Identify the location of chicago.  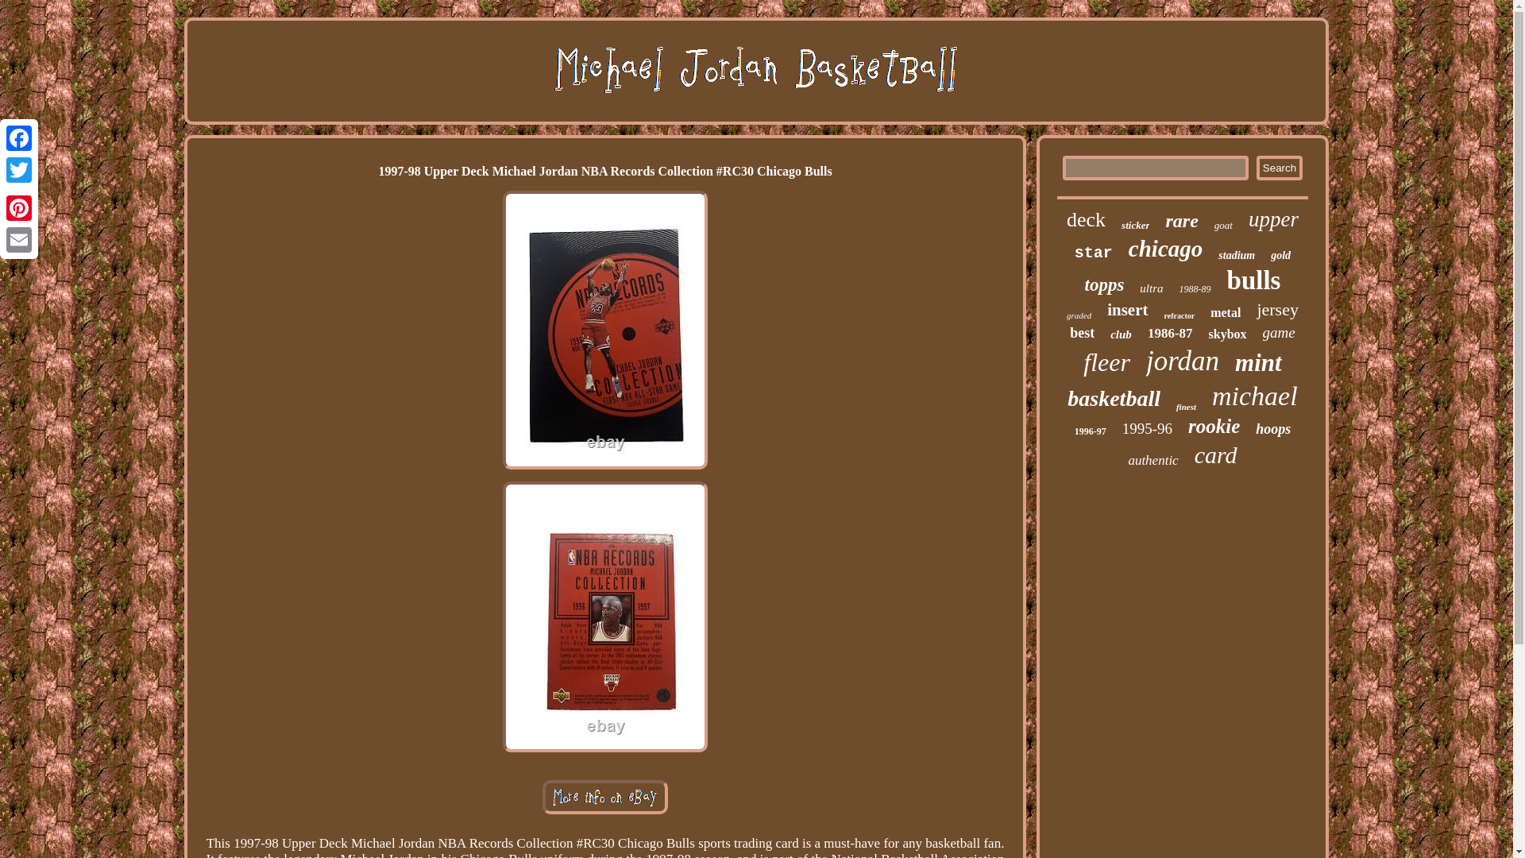
(1165, 249).